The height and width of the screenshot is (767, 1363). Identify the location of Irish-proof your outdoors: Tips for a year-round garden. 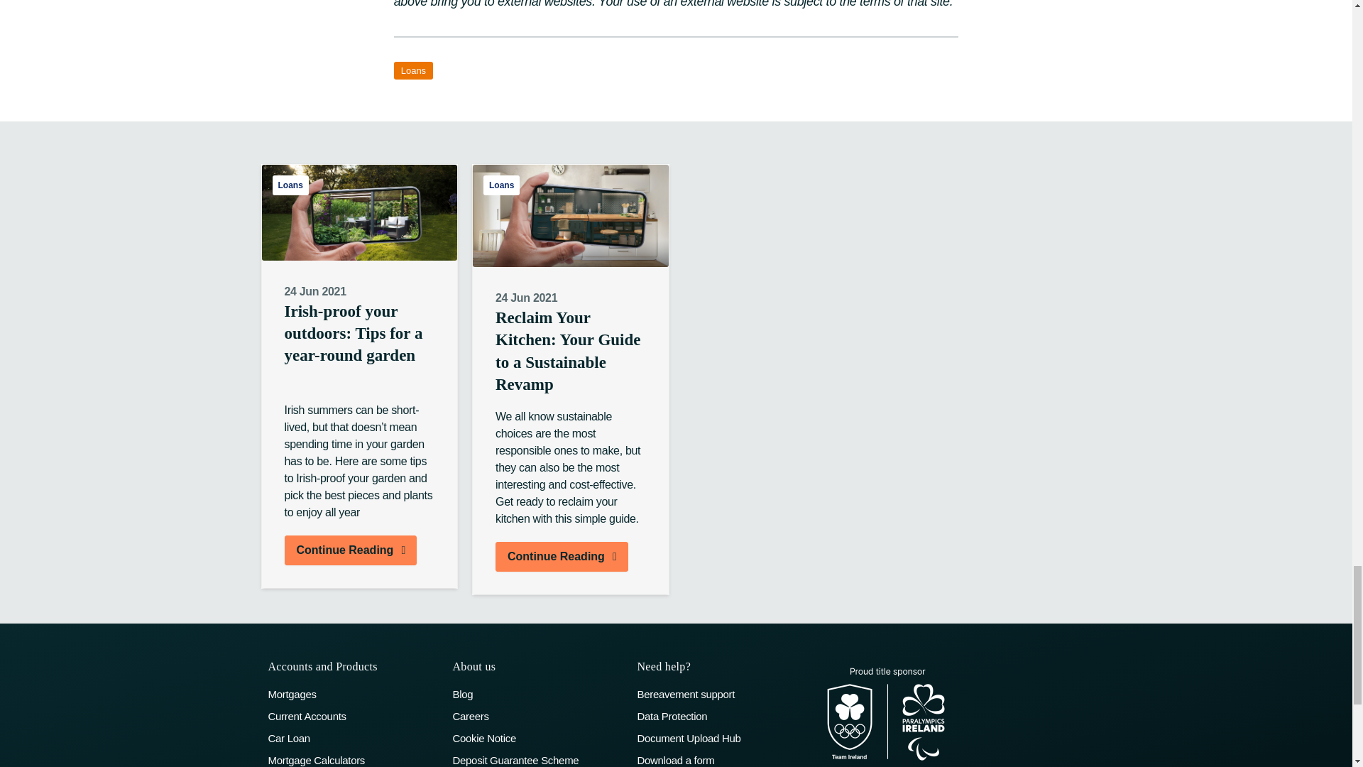
(359, 348).